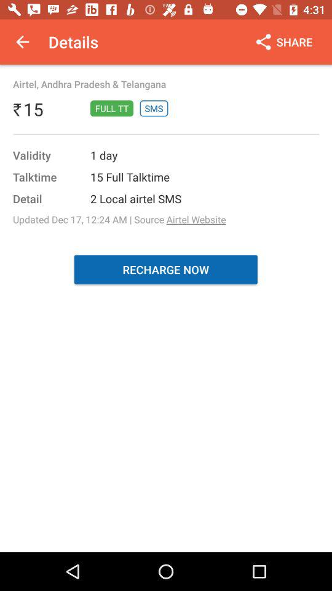 This screenshot has width=332, height=591. I want to click on flip until the updated dec 17, so click(119, 219).